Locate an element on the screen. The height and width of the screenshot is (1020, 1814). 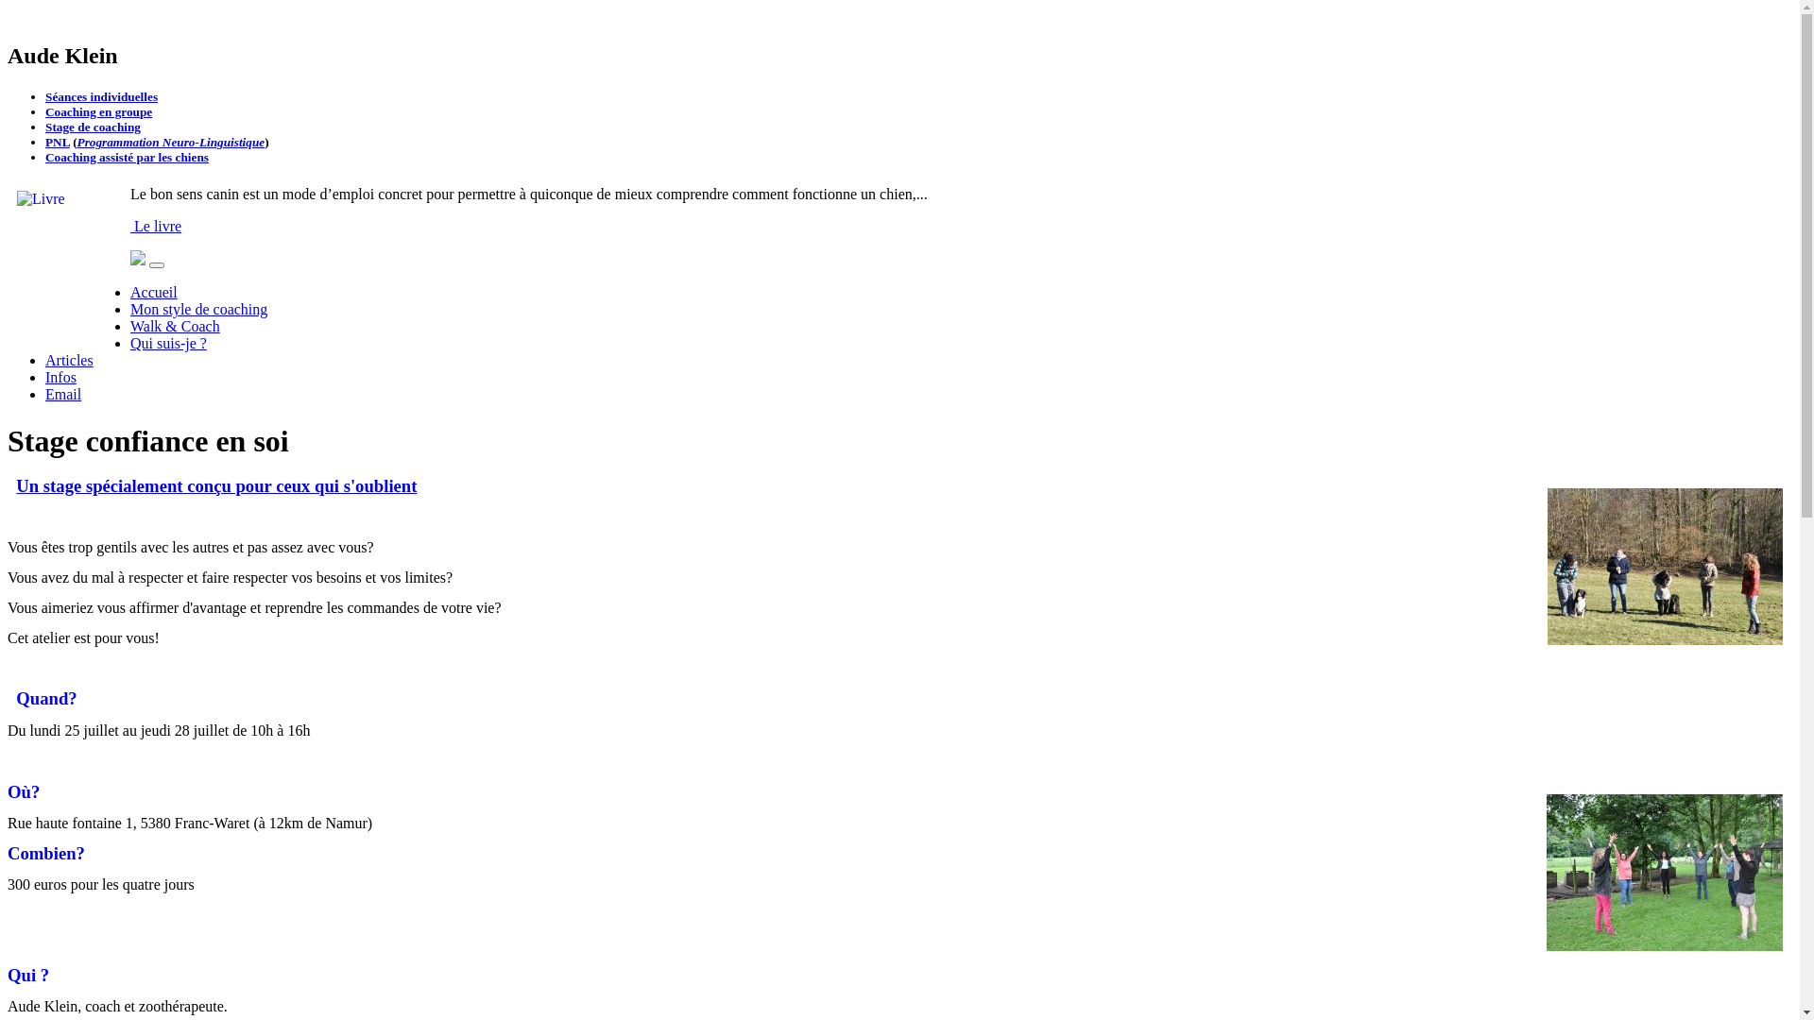
dom6.jpg is located at coordinates (1665, 873).